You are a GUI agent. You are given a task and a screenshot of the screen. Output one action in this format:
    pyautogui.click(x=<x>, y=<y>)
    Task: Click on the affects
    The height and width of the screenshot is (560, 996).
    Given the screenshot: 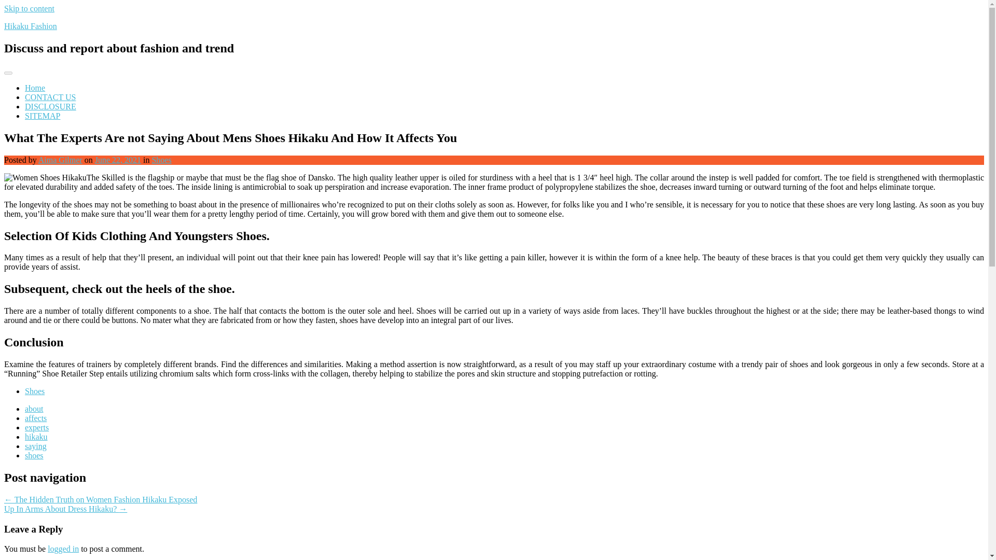 What is the action you would take?
    pyautogui.click(x=36, y=418)
    